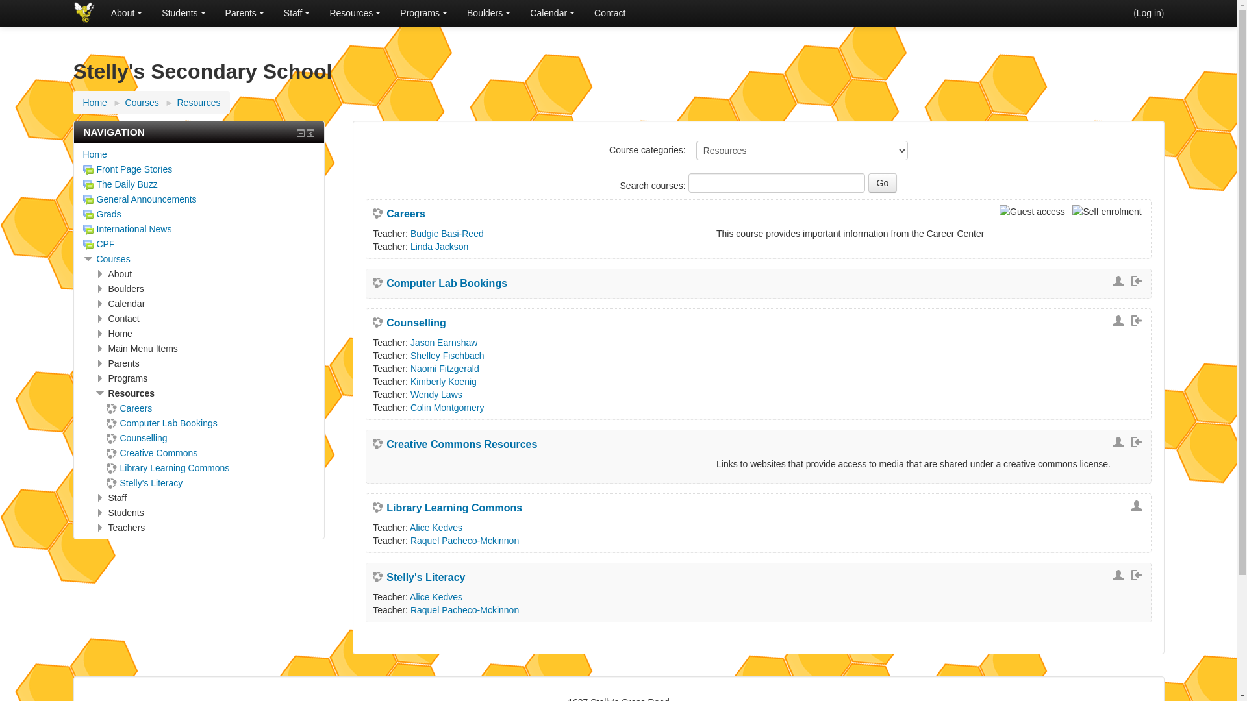  I want to click on Alice Kedves, so click(436, 597).